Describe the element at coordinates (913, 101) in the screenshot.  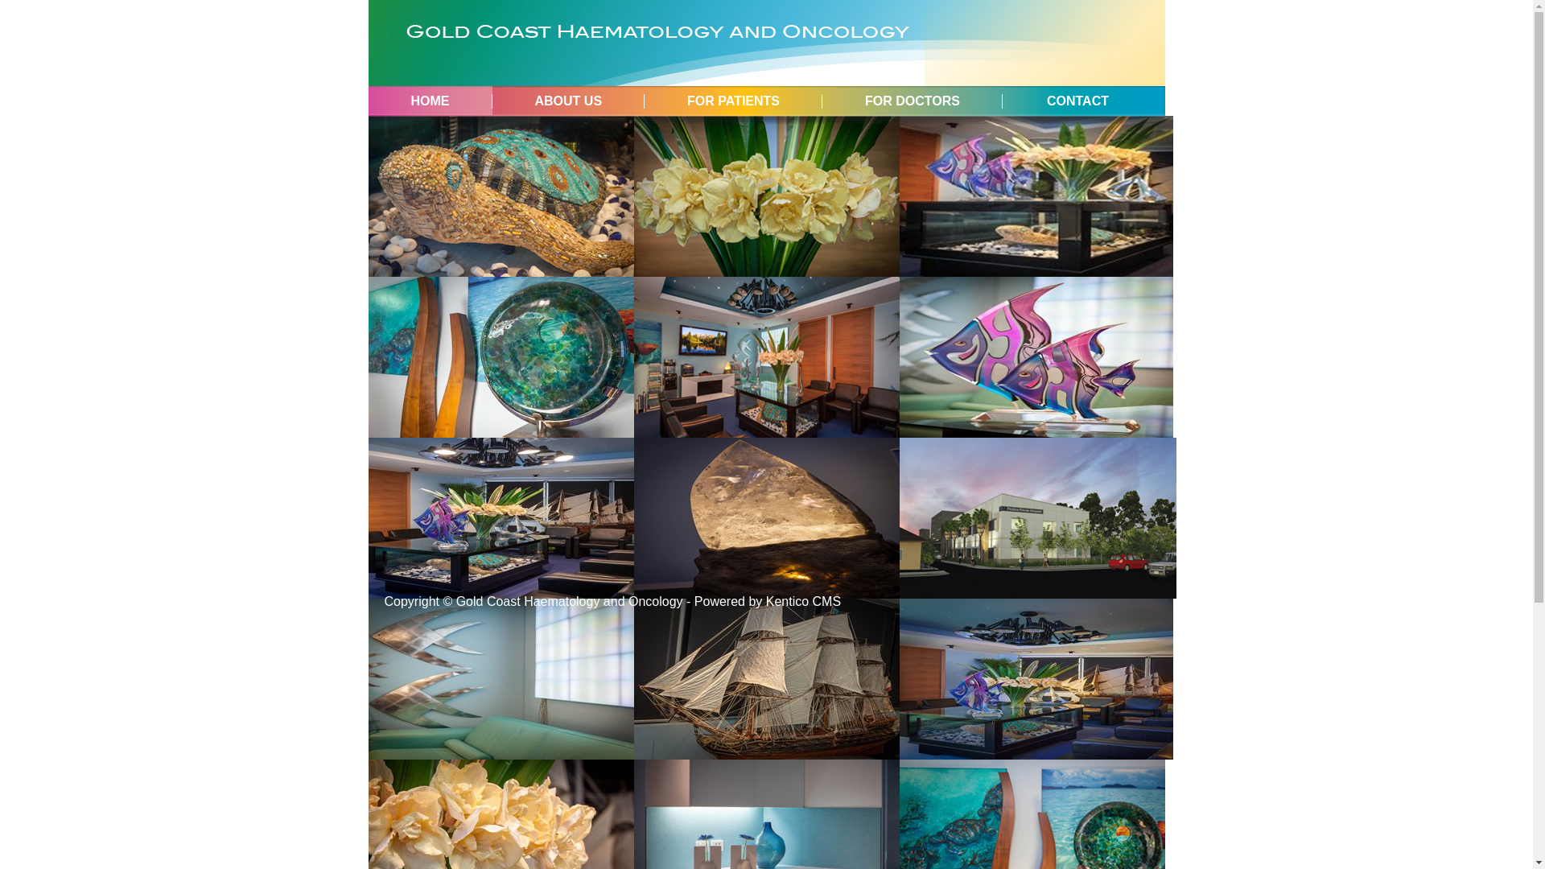
I see `FOR DOCTORS` at that location.